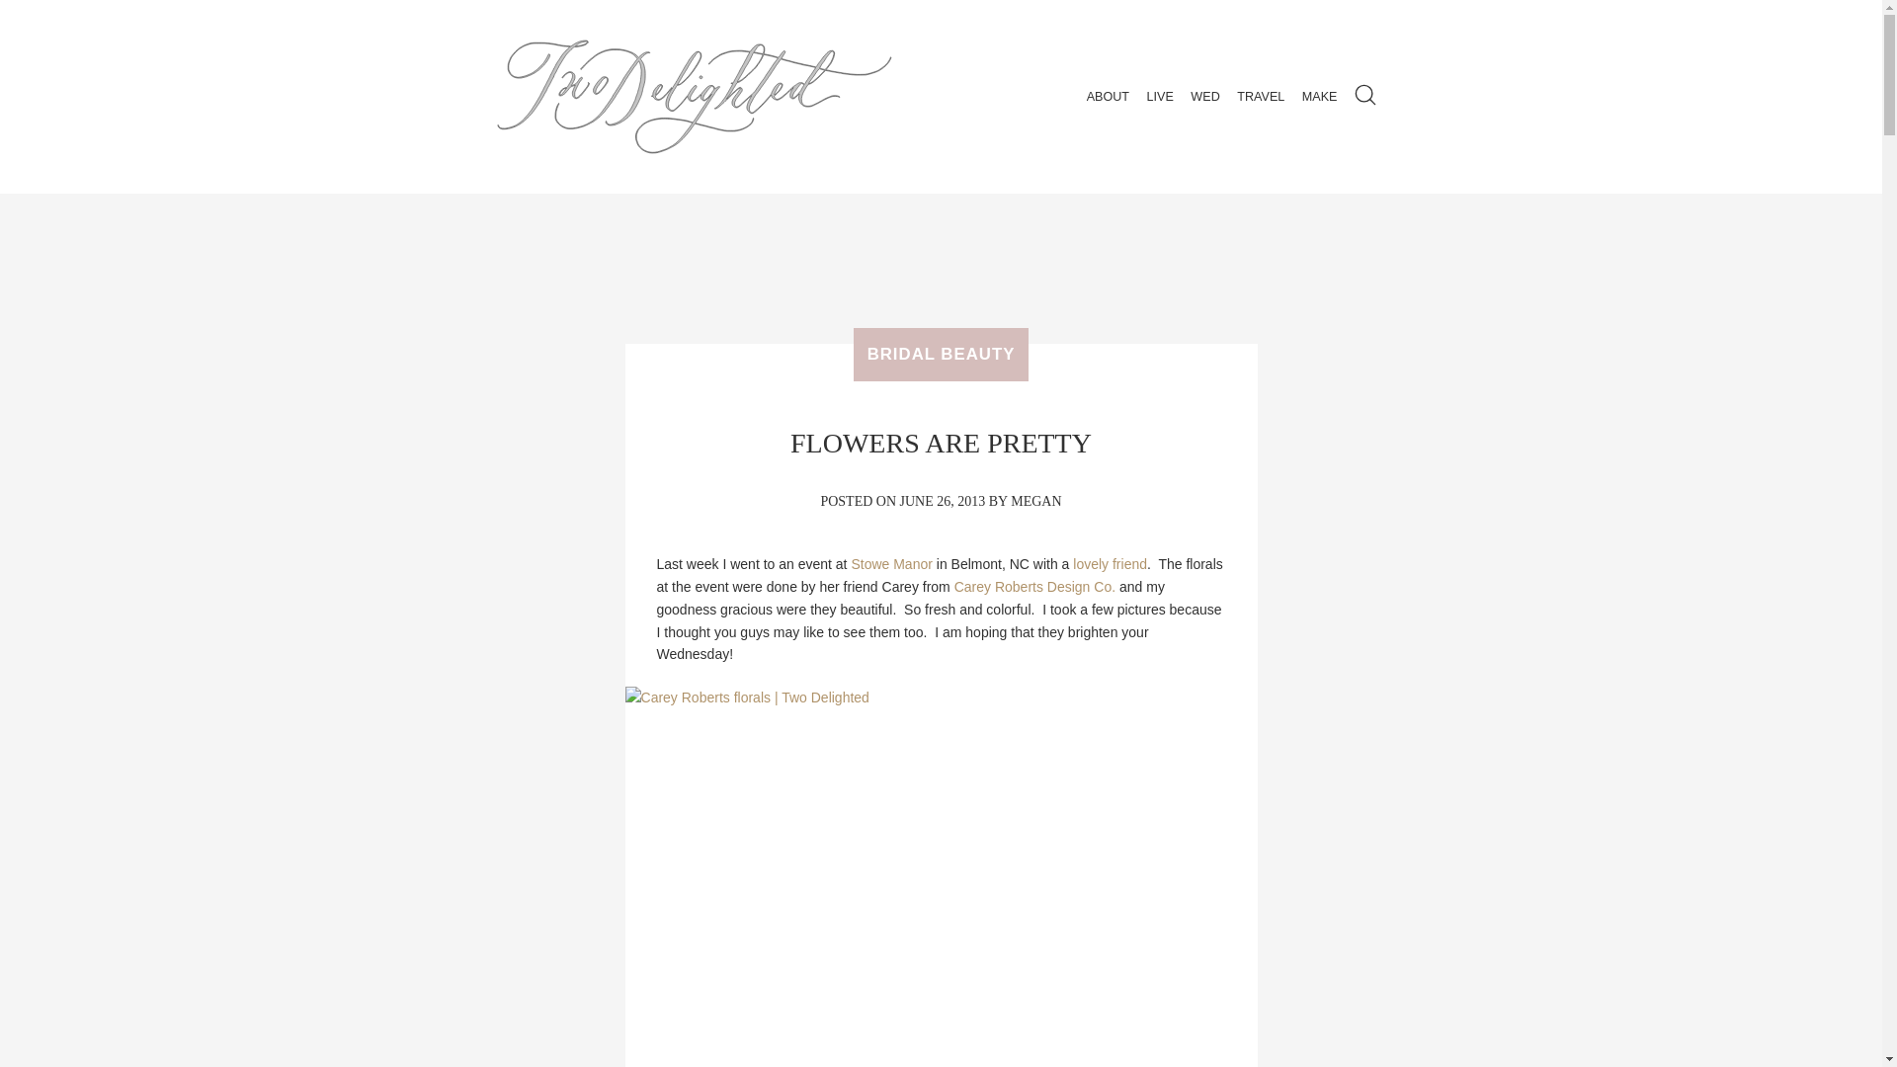  What do you see at coordinates (941, 443) in the screenshot?
I see `FLOWERS ARE PRETTY` at bounding box center [941, 443].